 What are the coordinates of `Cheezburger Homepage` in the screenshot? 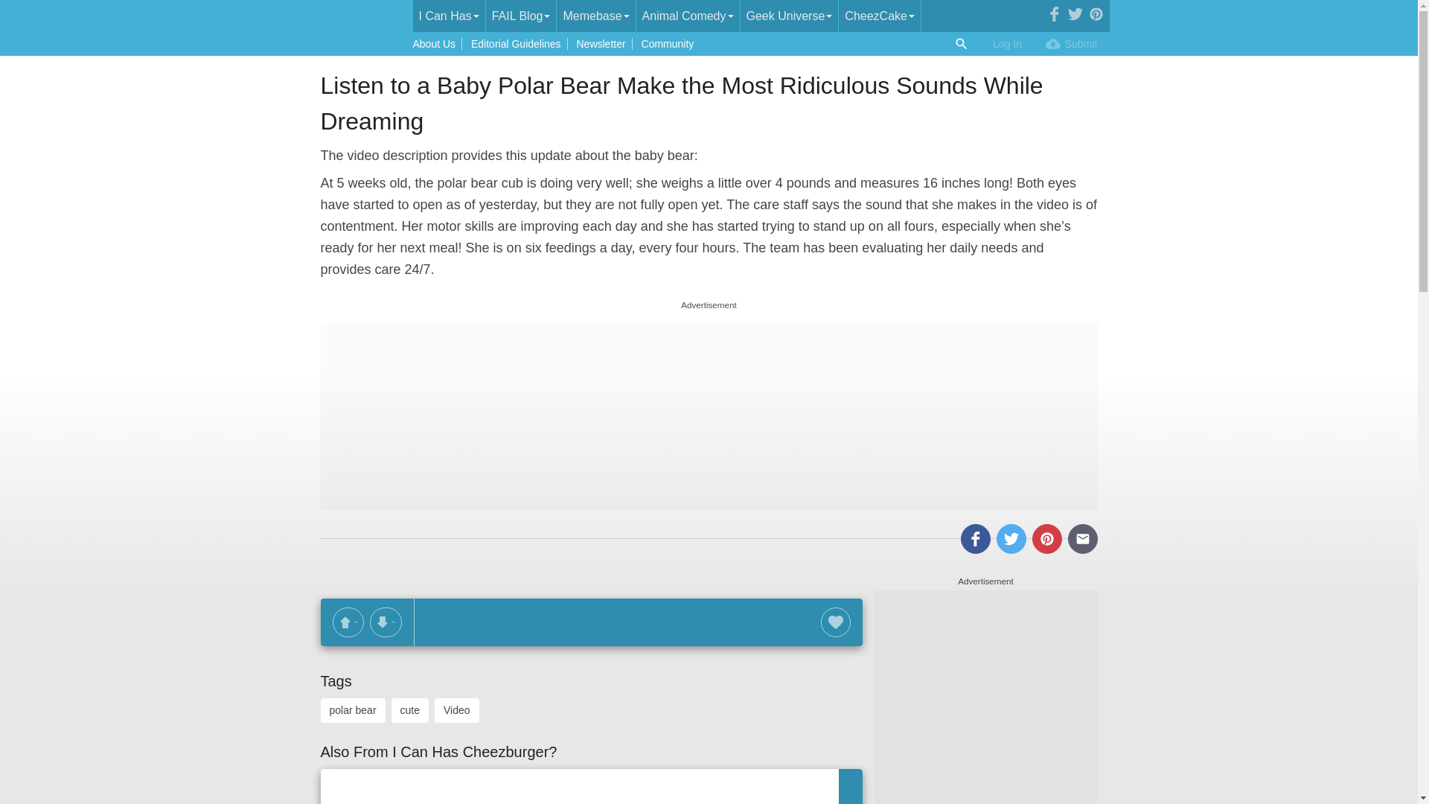 It's located at (360, 16).